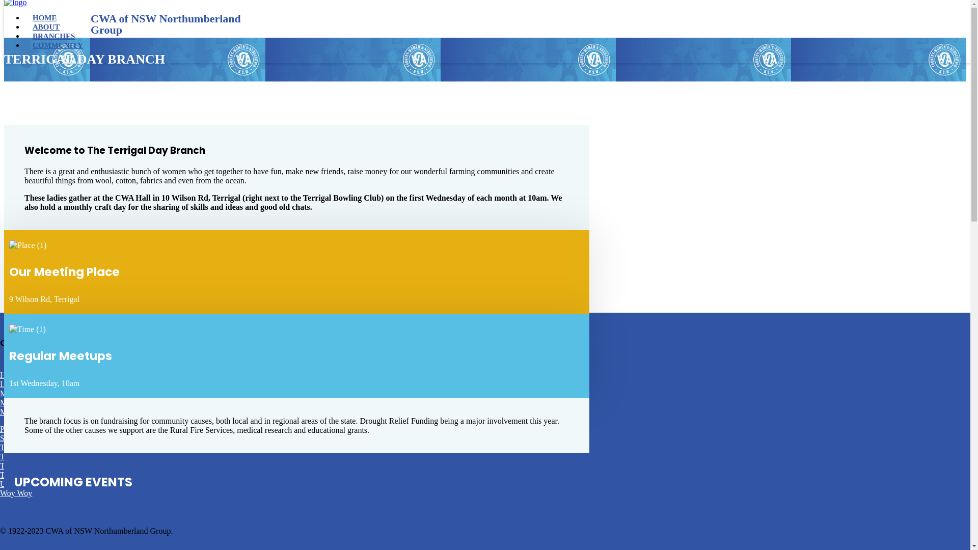 The height and width of the screenshot is (550, 978). I want to click on Somersby, so click(16, 438).